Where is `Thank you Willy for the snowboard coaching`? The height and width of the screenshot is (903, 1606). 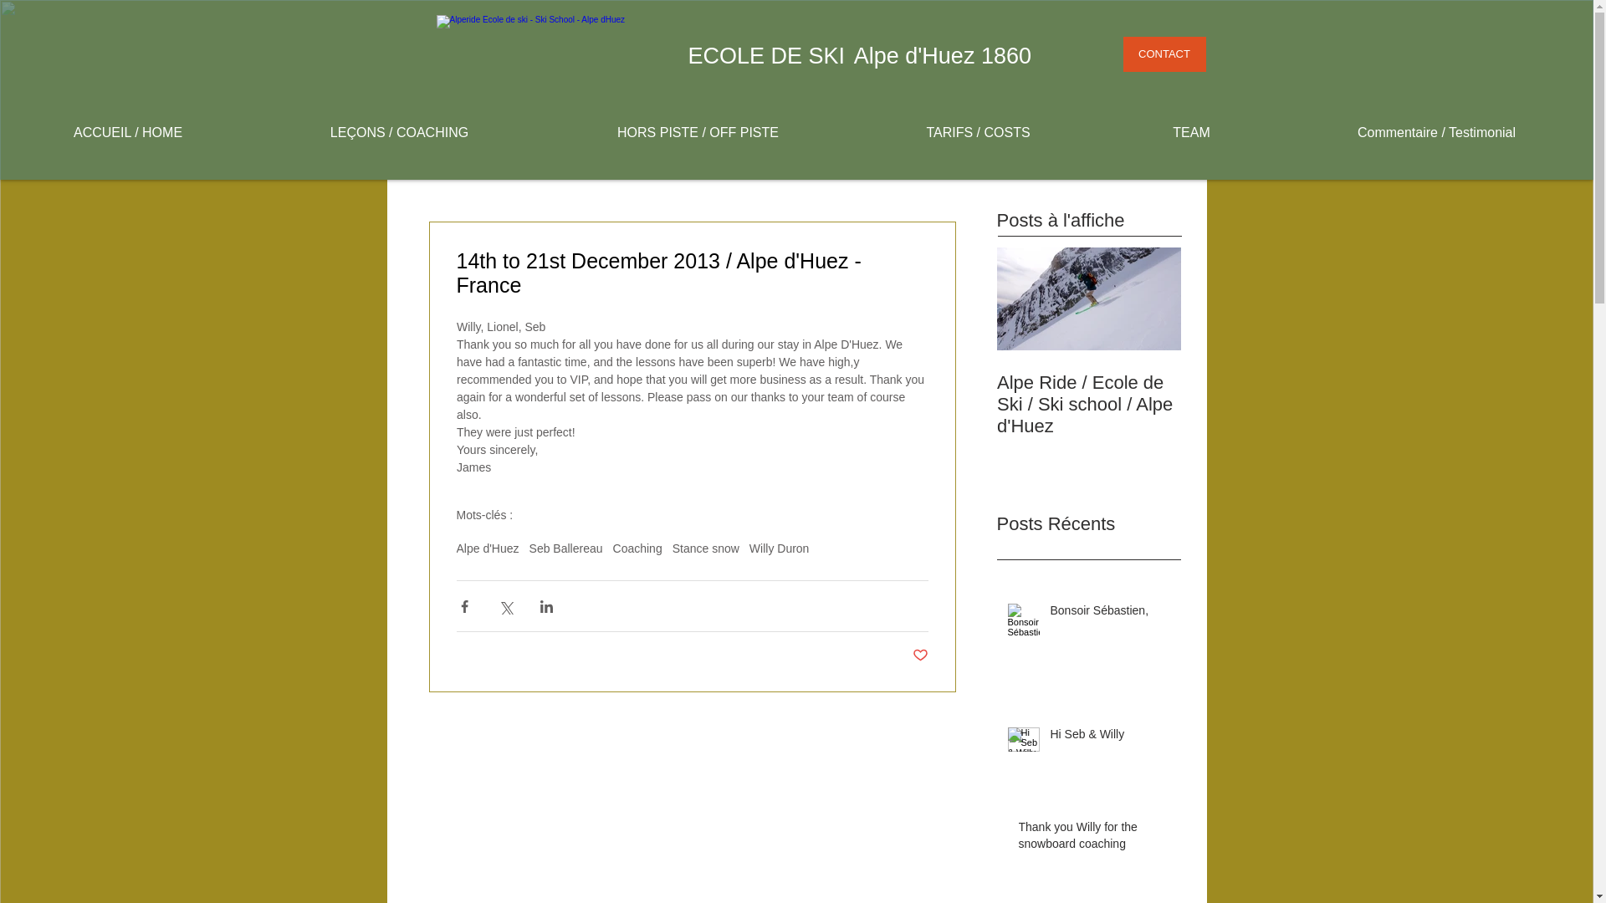 Thank you Willy for the snowboard coaching is located at coordinates (1094, 839).